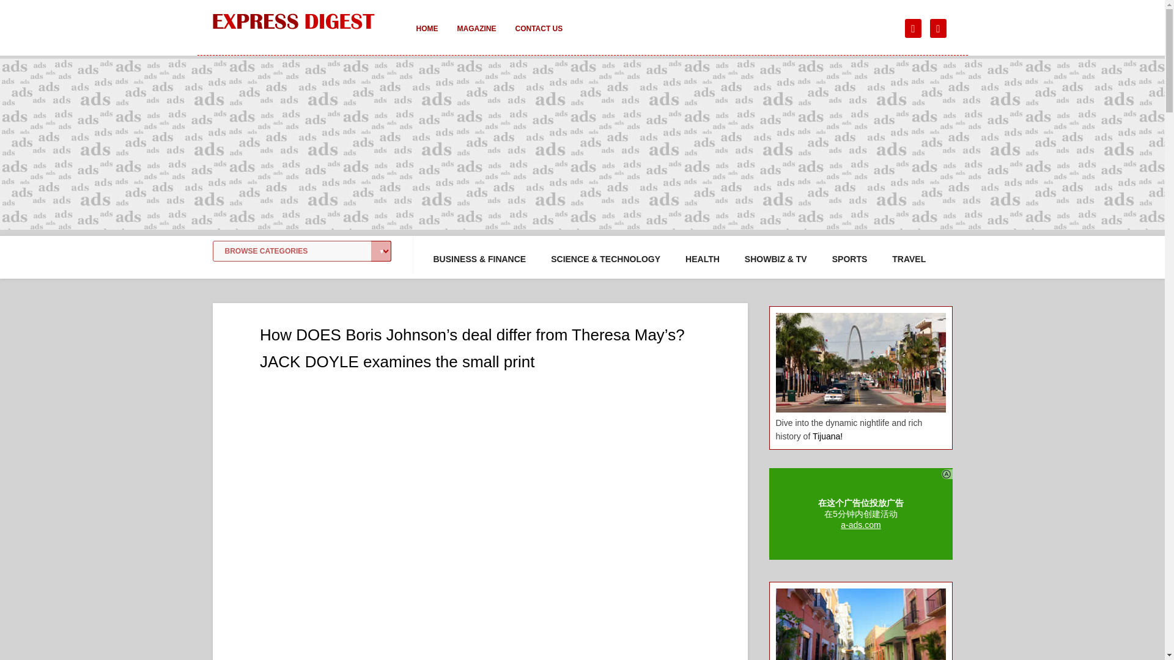 The height and width of the screenshot is (660, 1174). I want to click on Tijuana!, so click(827, 436).